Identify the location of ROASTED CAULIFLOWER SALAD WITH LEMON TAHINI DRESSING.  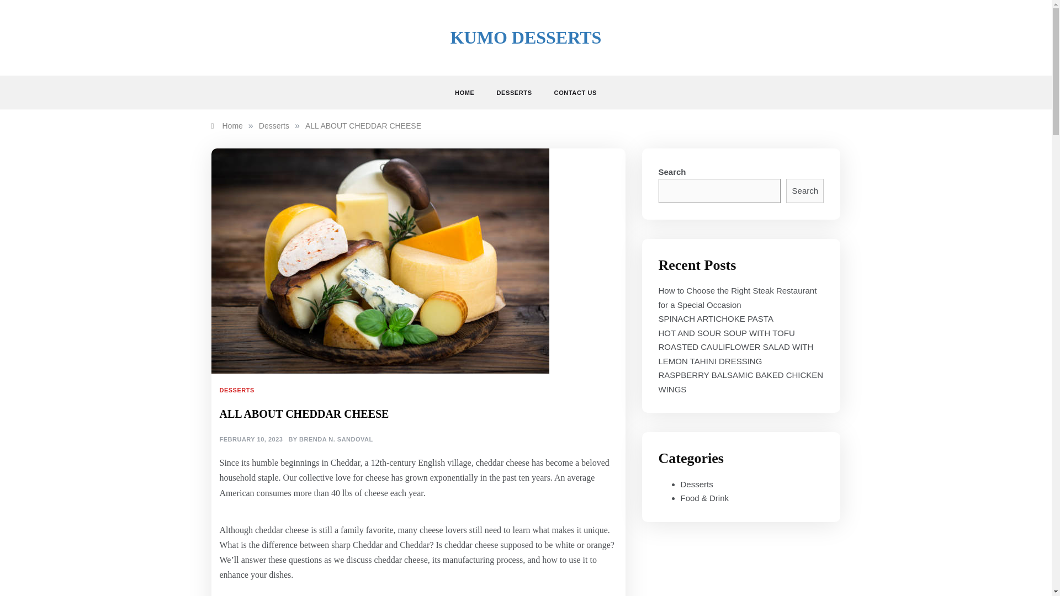
(735, 354).